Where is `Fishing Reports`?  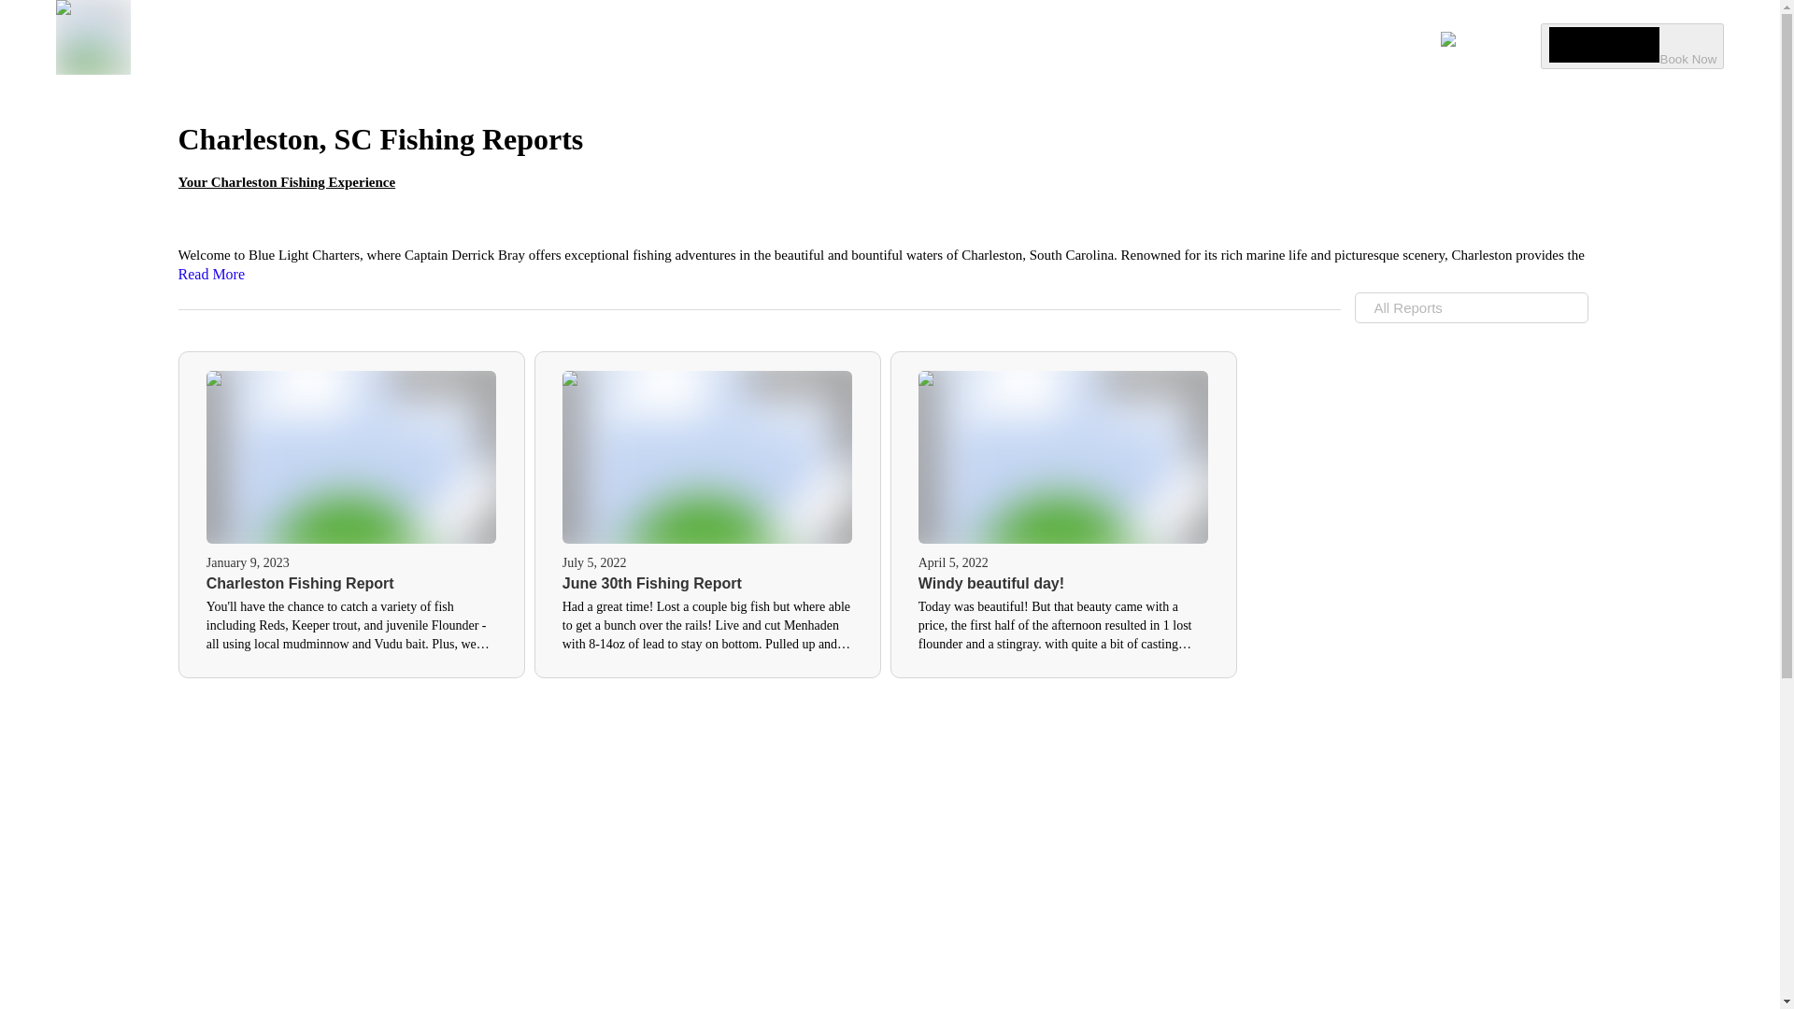 Fishing Reports is located at coordinates (1004, 45).